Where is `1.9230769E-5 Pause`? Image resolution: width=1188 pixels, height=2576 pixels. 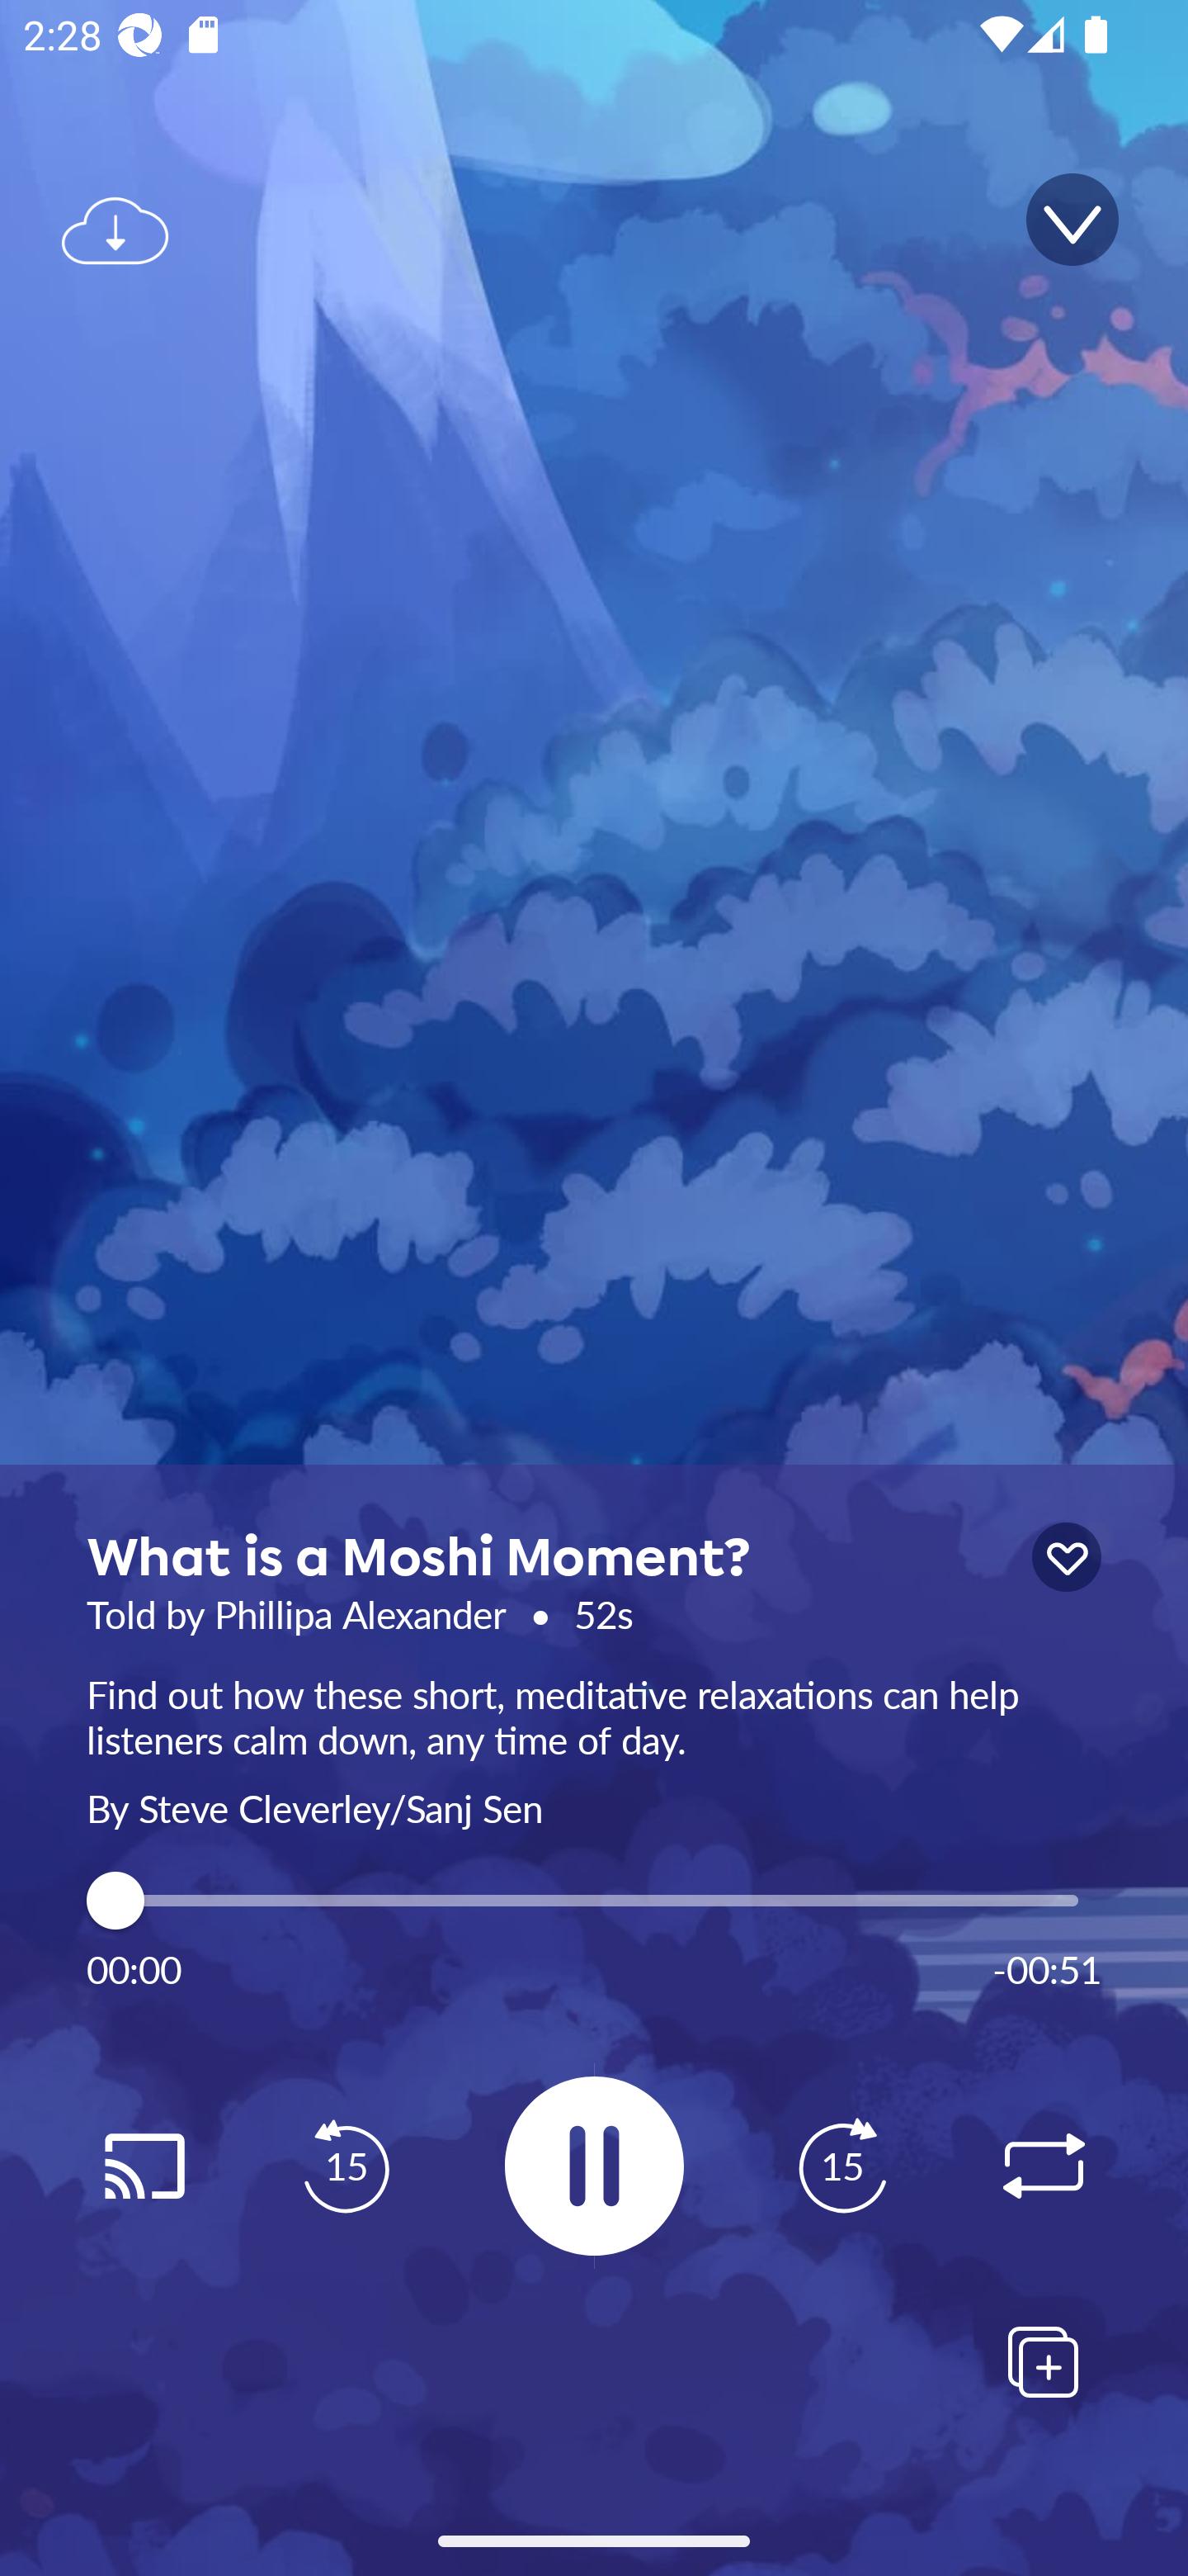 1.9230769E-5 Pause is located at coordinates (594, 2165).